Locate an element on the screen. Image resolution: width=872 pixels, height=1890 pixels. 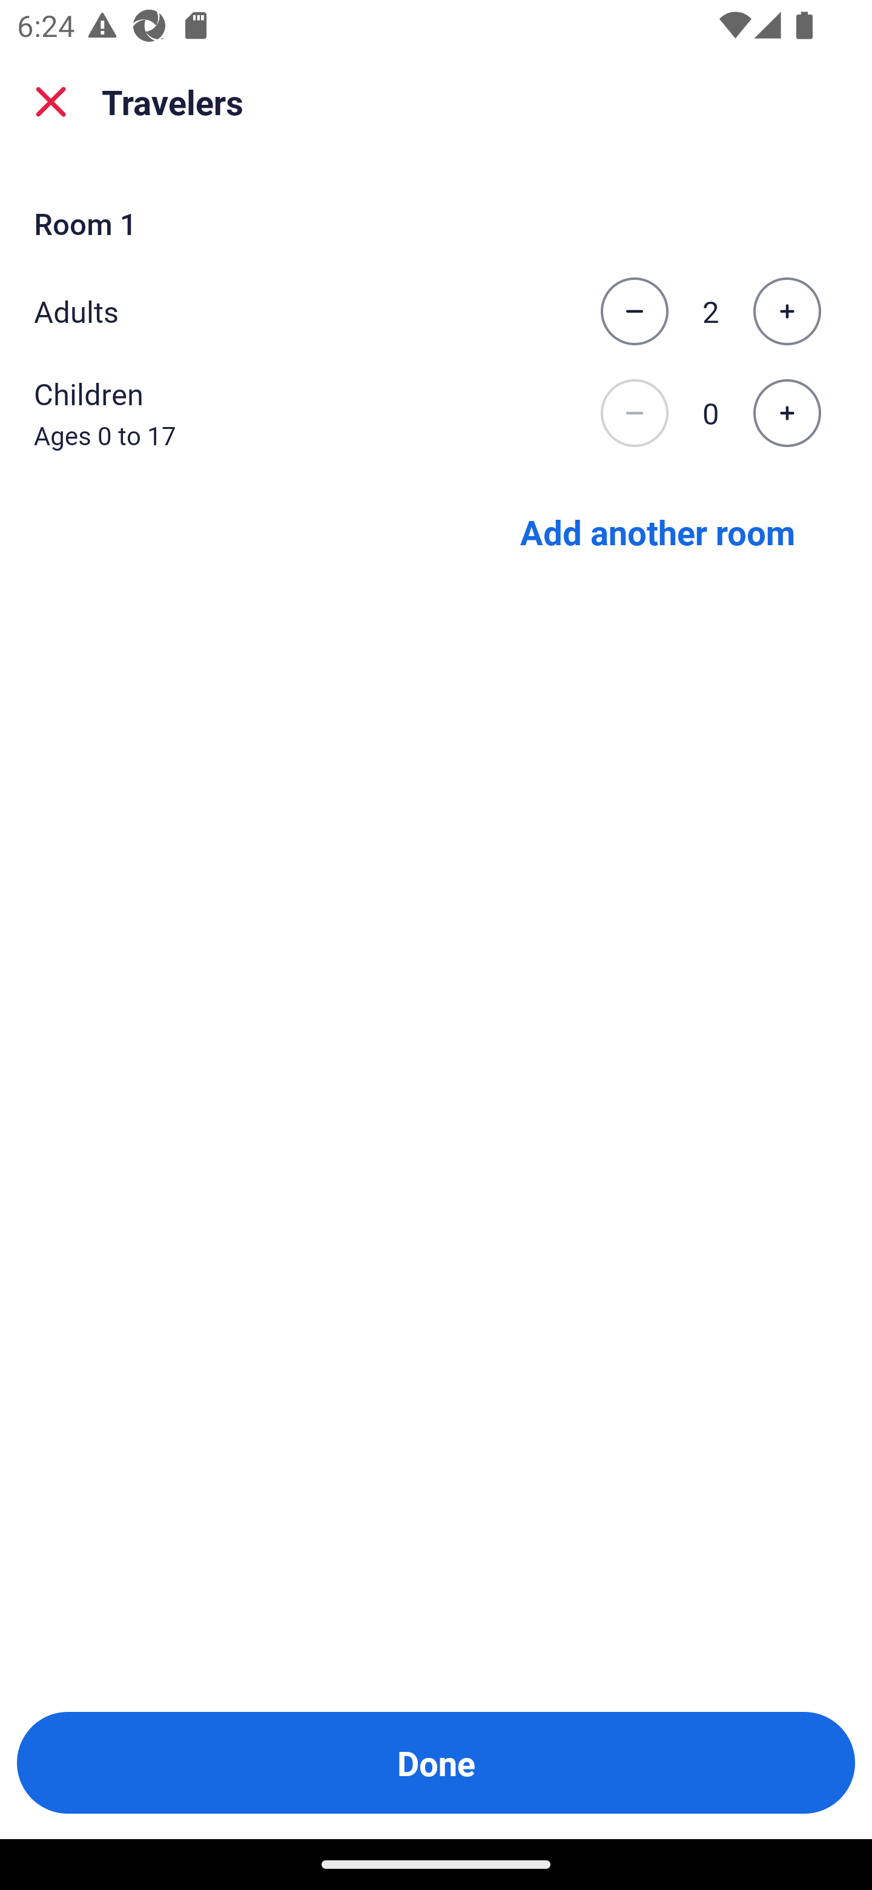
close is located at coordinates (51, 102).